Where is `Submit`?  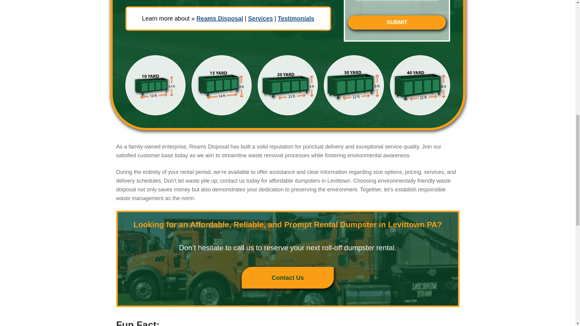 Submit is located at coordinates (397, 22).